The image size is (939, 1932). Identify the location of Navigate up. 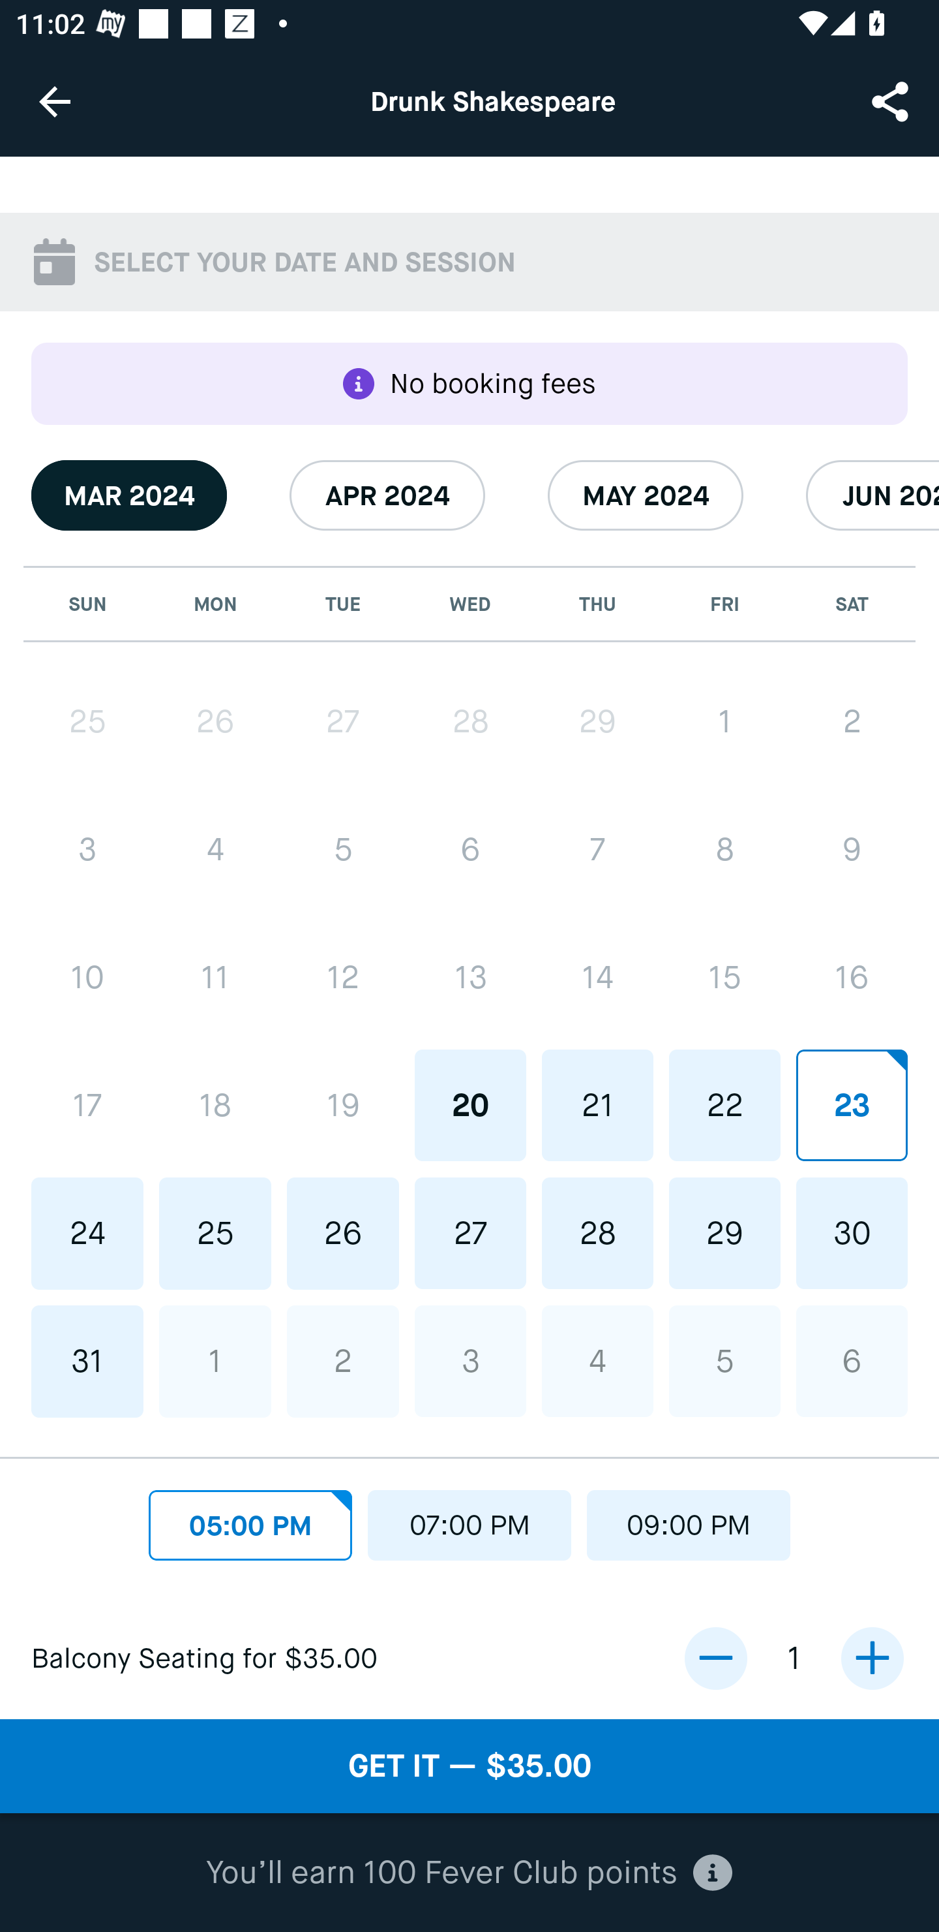
(55, 101).